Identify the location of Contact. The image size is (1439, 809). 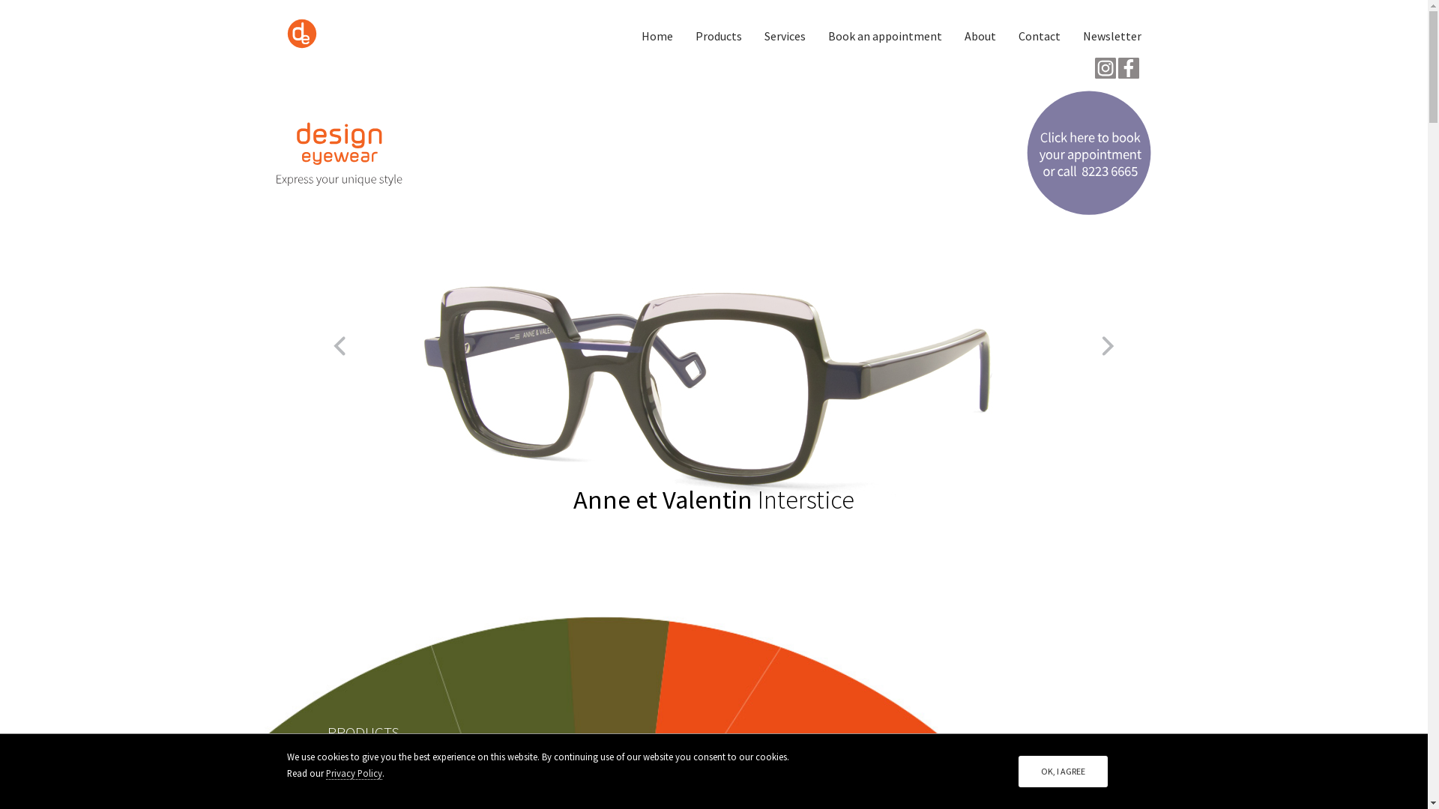
(1040, 36).